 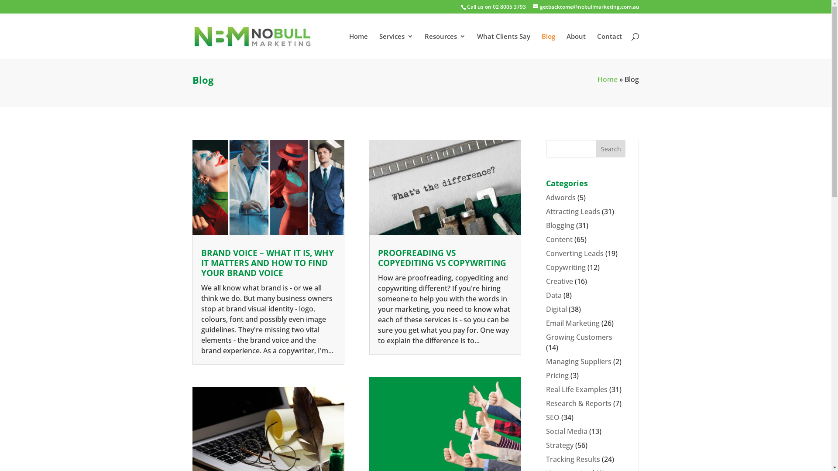 I want to click on Research & Reports, so click(x=579, y=403).